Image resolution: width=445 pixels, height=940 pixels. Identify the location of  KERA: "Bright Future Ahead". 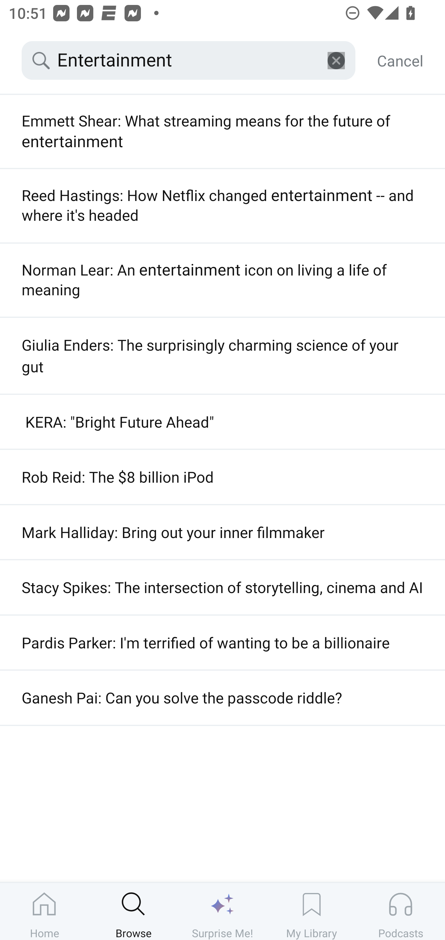
(222, 422).